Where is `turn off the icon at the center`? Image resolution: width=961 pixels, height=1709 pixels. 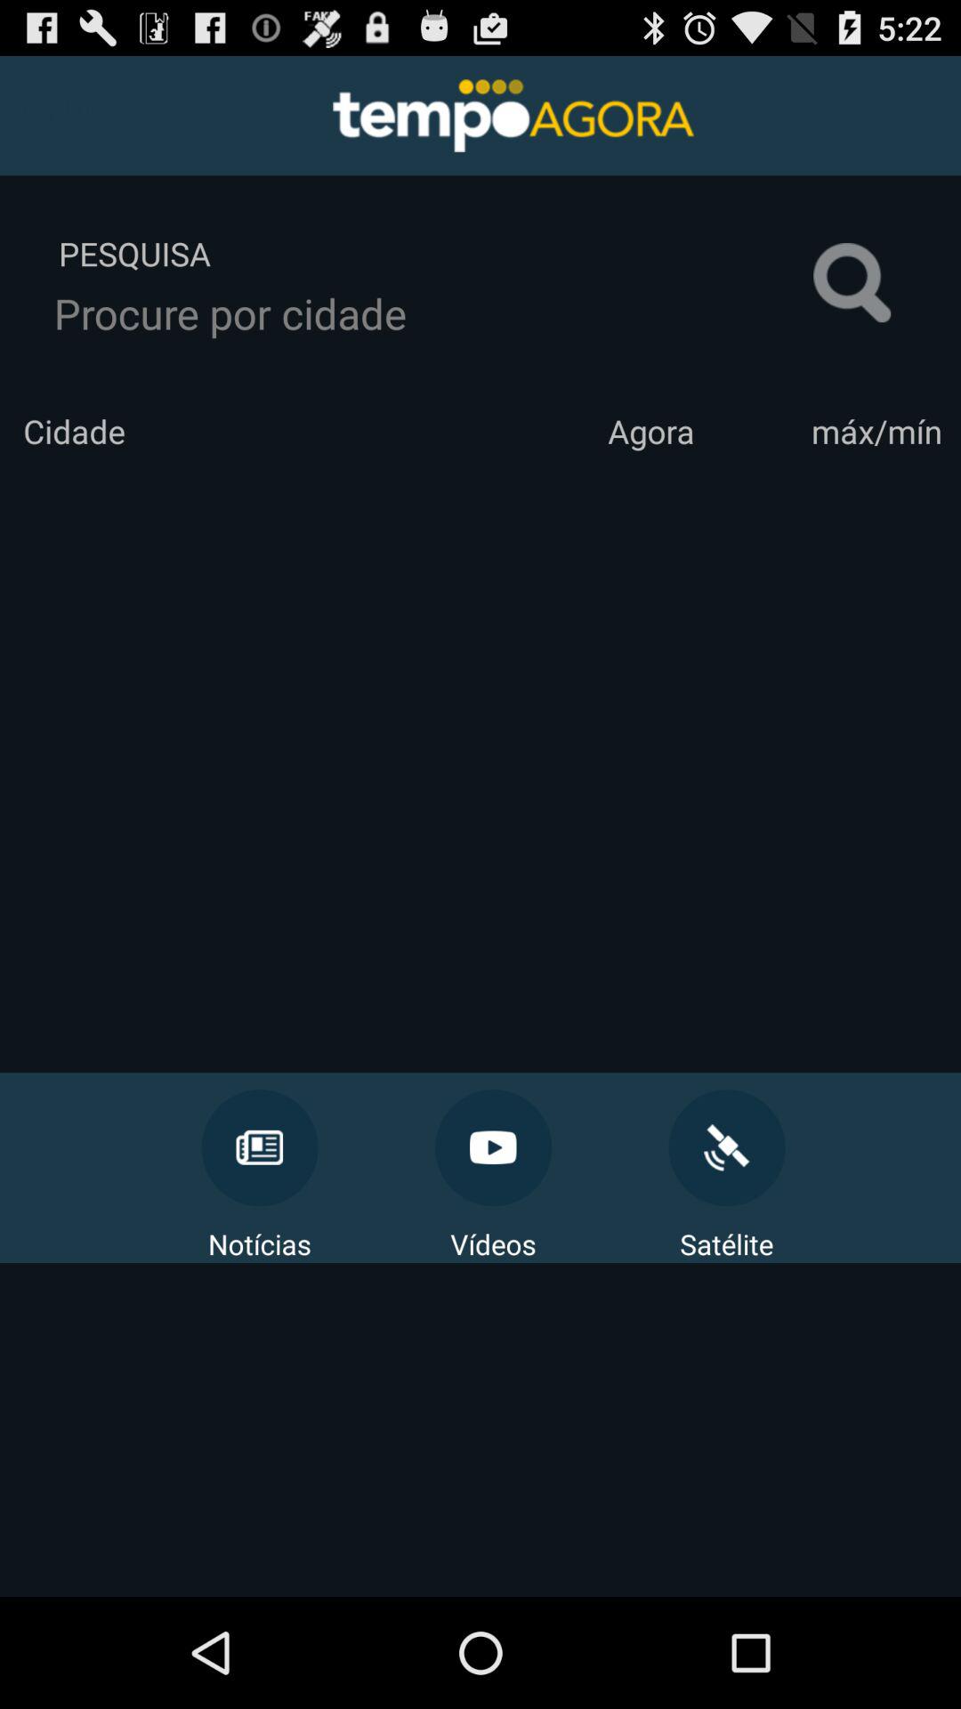
turn off the icon at the center is located at coordinates (480, 763).